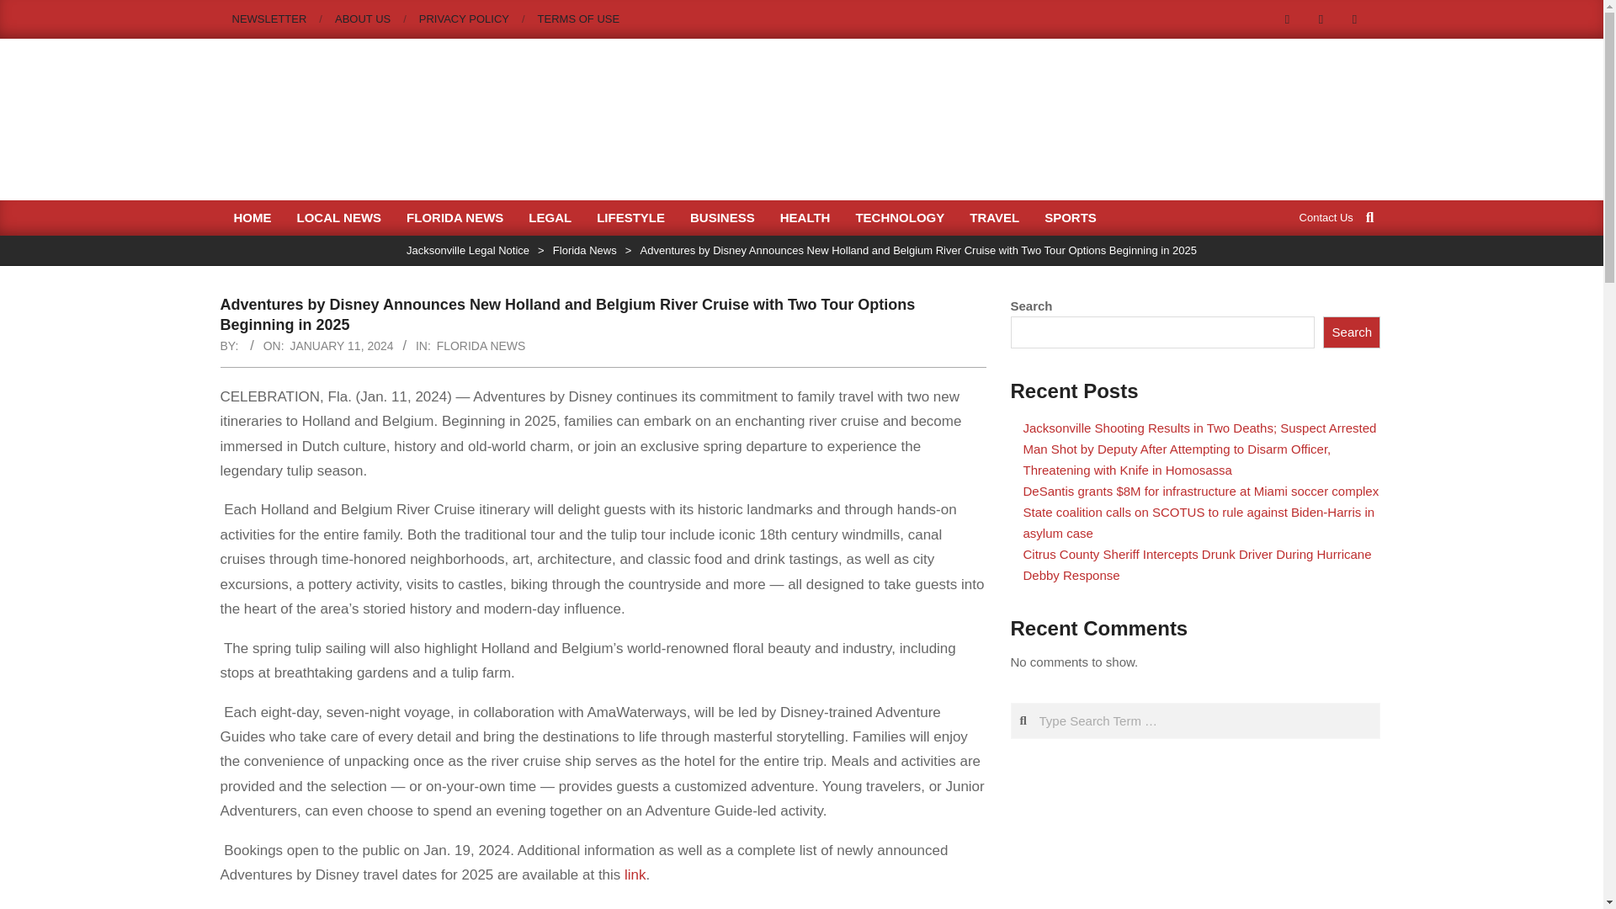 The height and width of the screenshot is (909, 1616). What do you see at coordinates (1326, 215) in the screenshot?
I see `Contact Us` at bounding box center [1326, 215].